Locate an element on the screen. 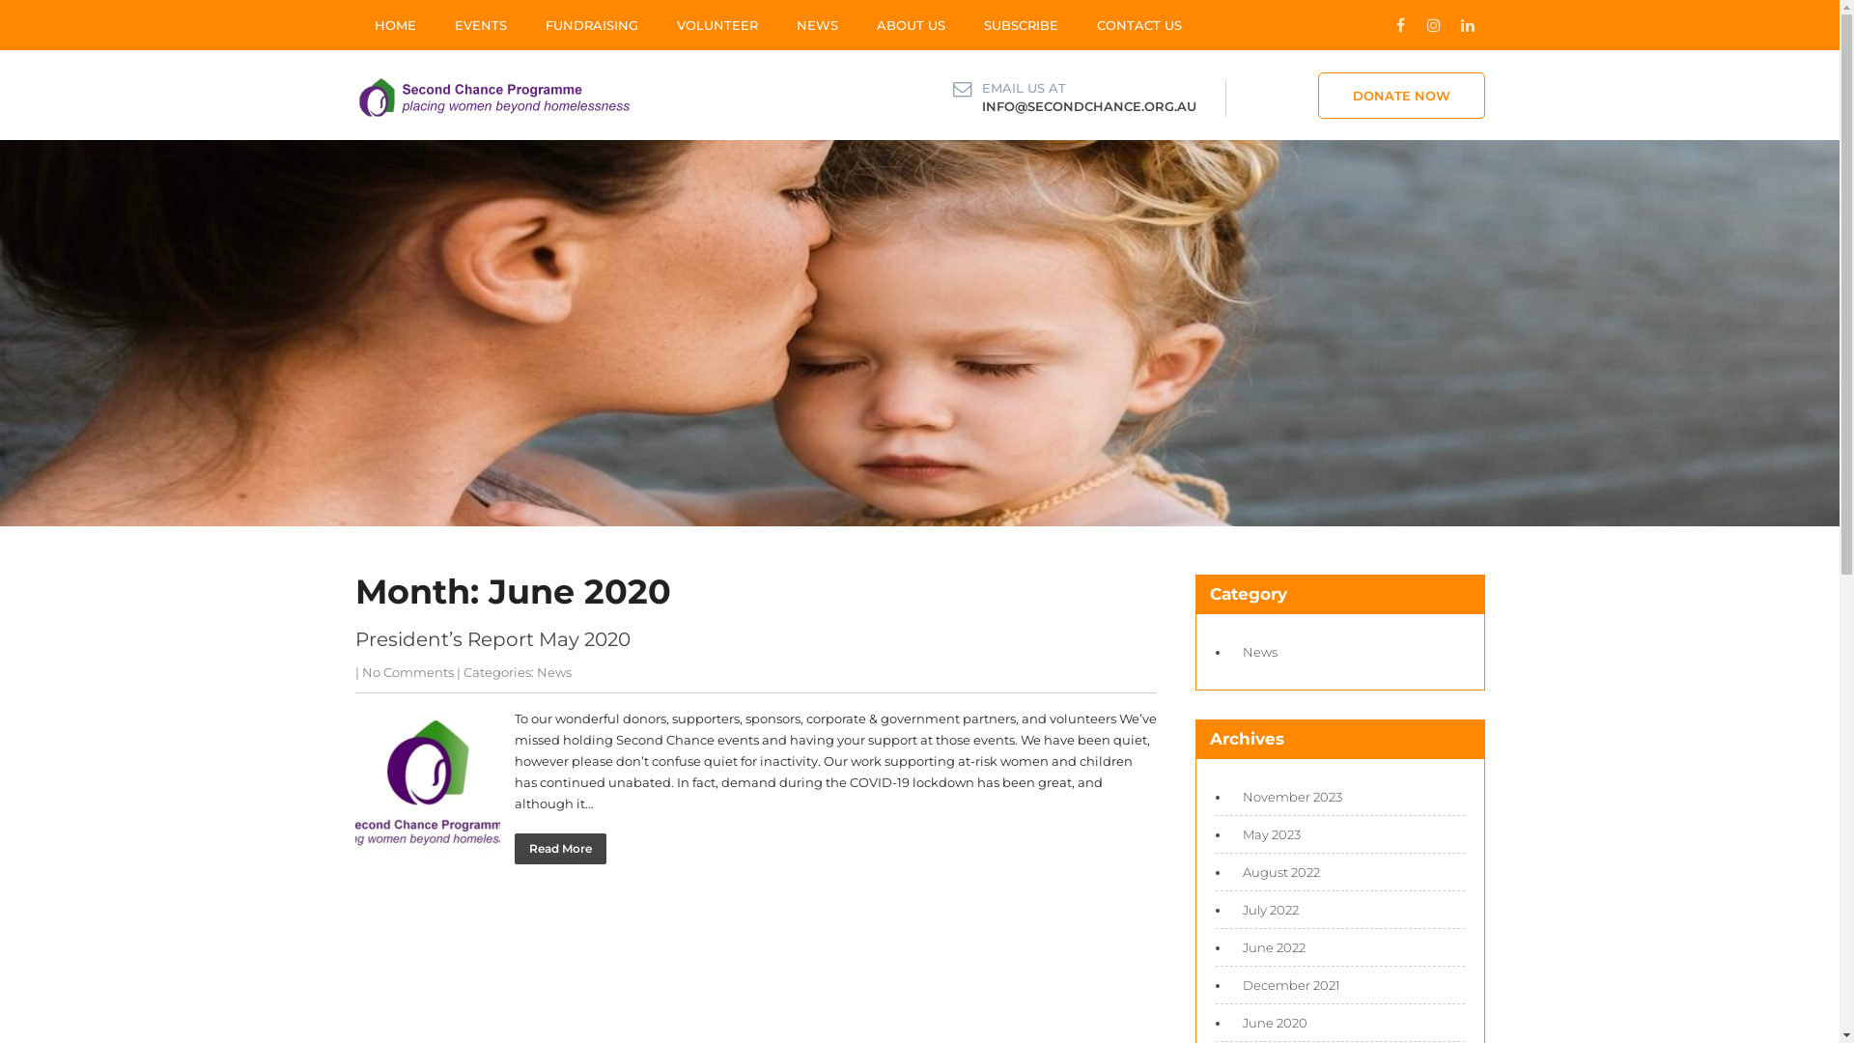 The height and width of the screenshot is (1043, 1854). No Comments is located at coordinates (407, 672).